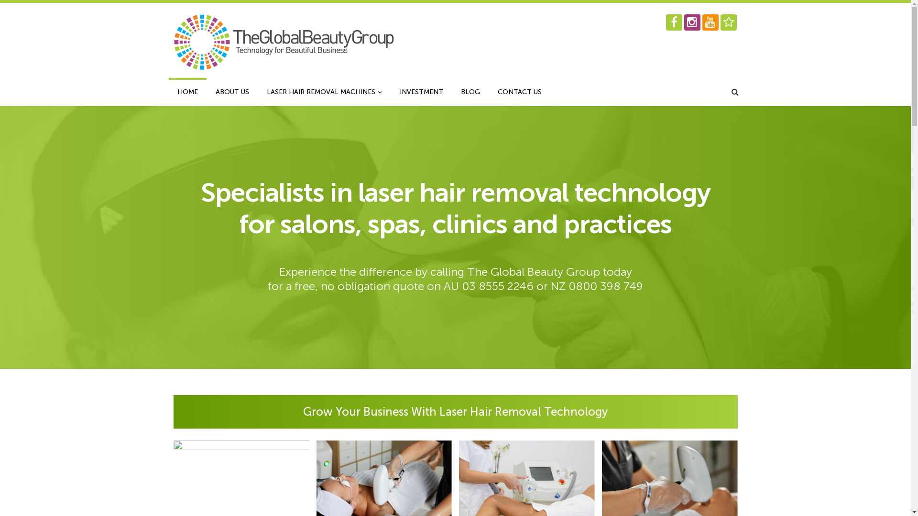 The height and width of the screenshot is (516, 918). I want to click on HOME, so click(187, 92).